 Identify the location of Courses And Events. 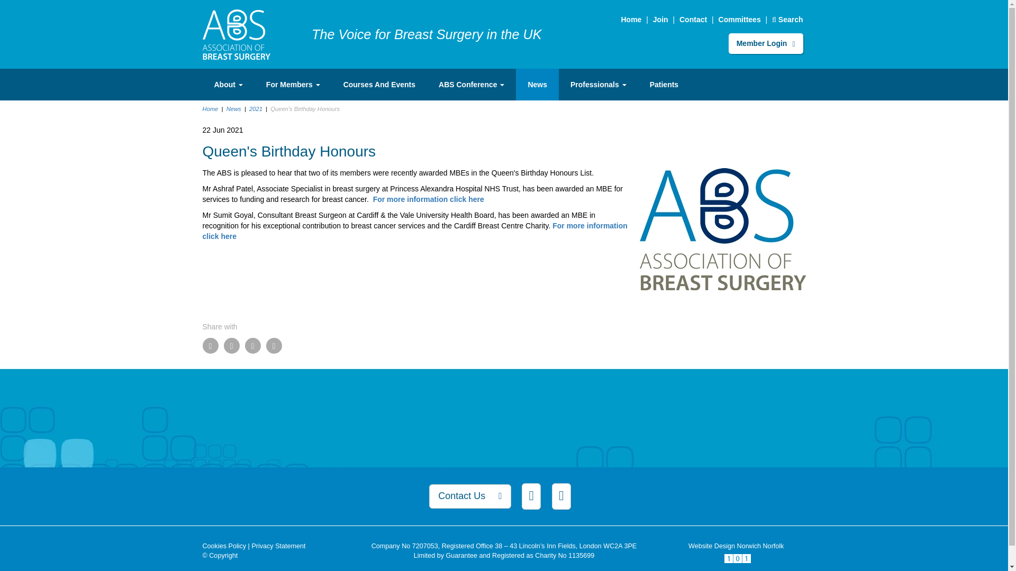
(379, 85).